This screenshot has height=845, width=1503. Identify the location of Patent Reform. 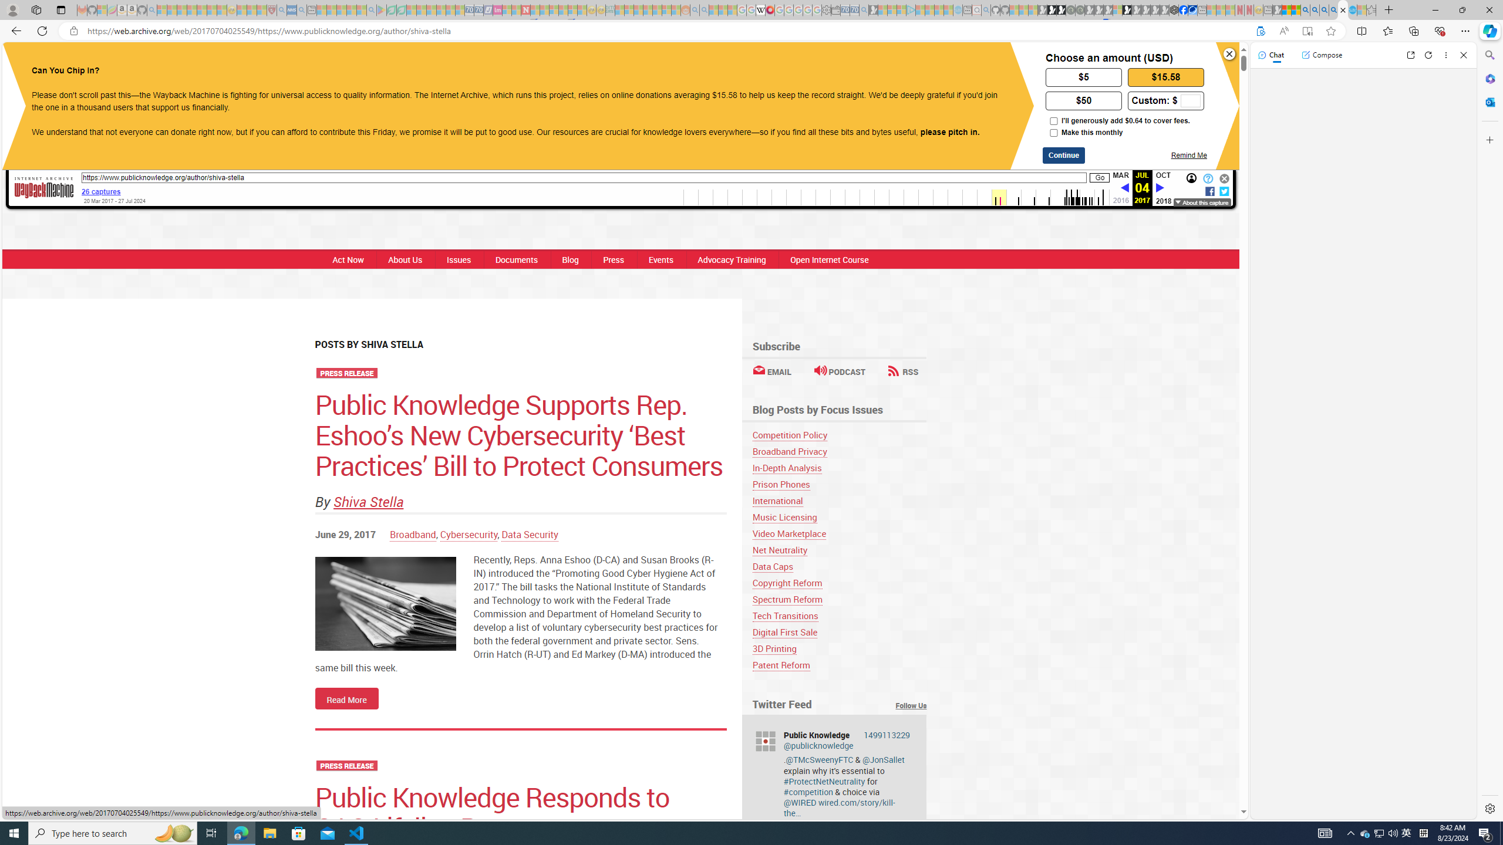
(781, 665).